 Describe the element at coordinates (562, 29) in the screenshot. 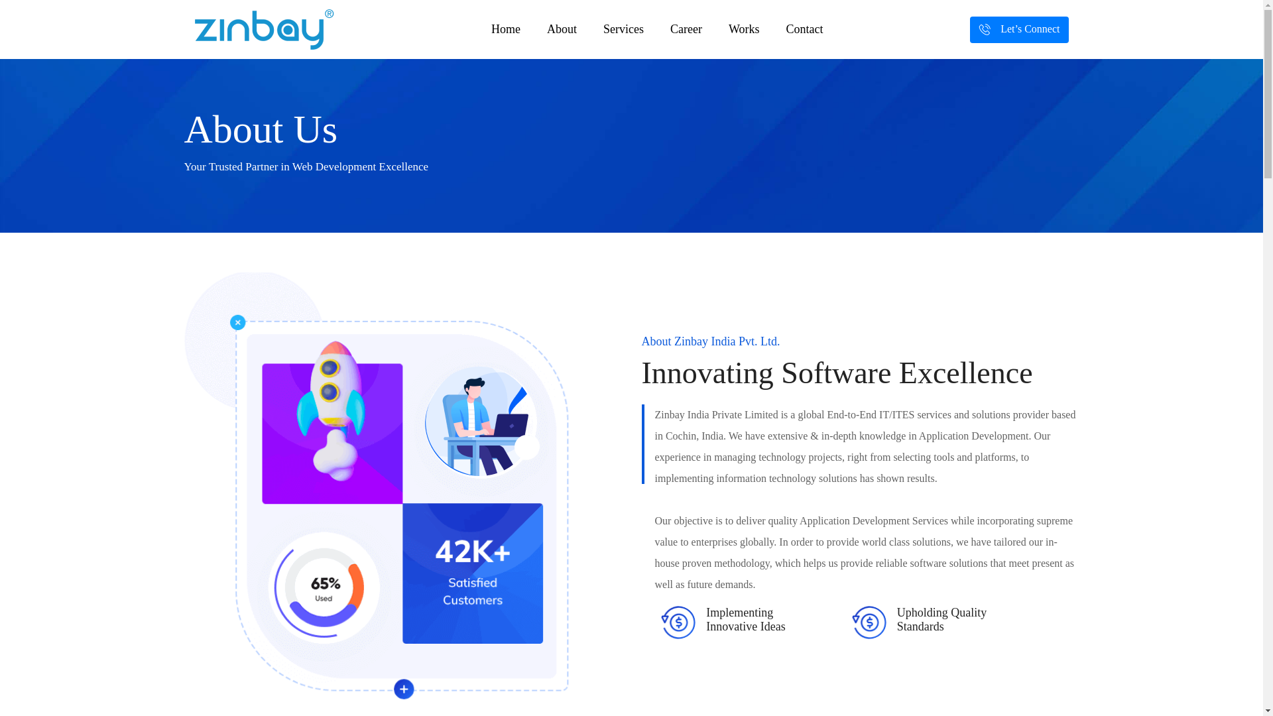

I see `About` at that location.